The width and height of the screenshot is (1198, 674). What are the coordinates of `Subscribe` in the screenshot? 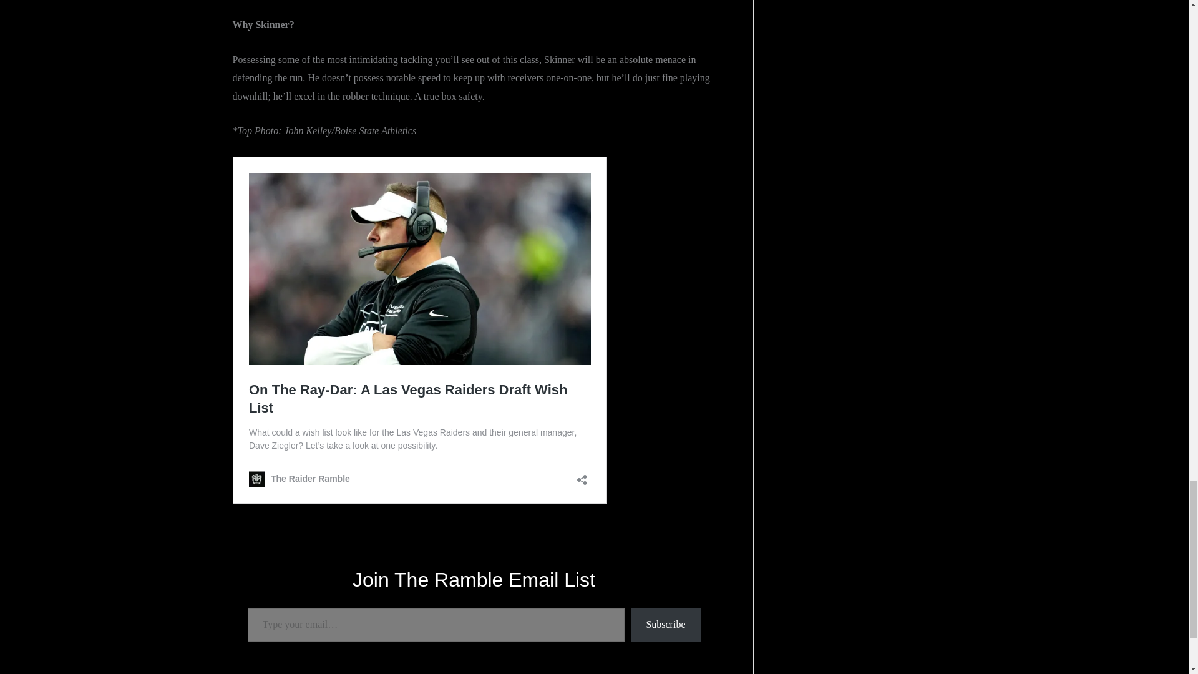 It's located at (665, 625).